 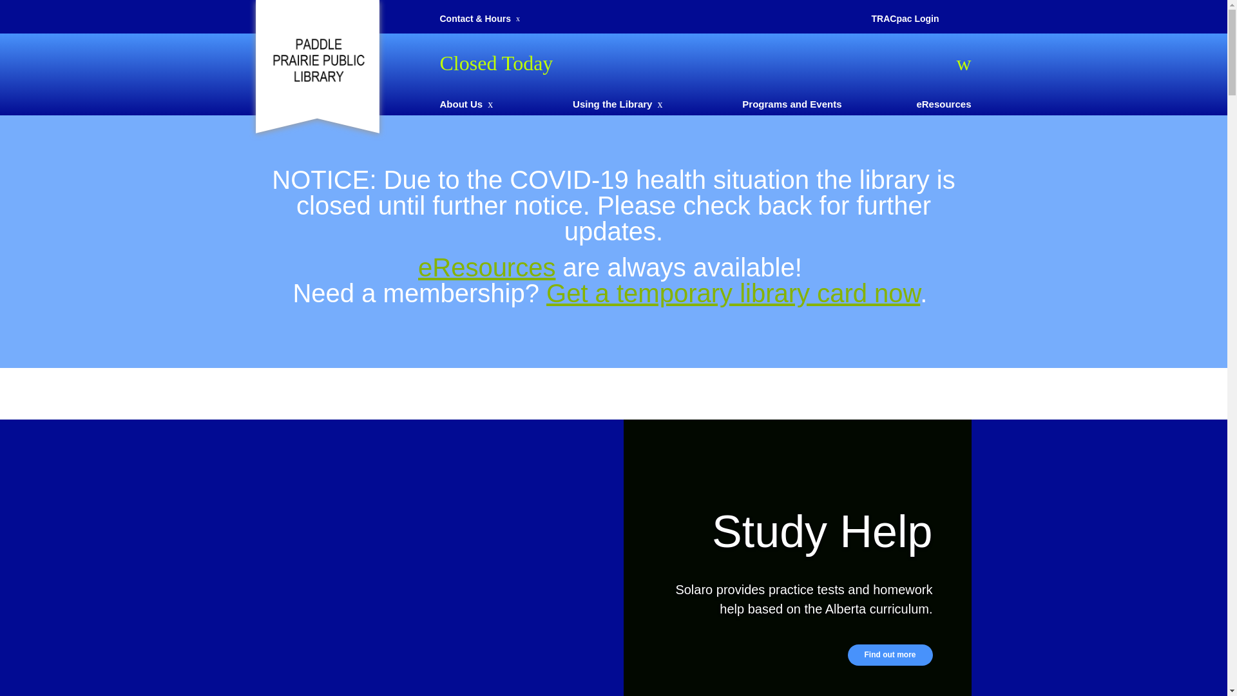 What do you see at coordinates (943, 104) in the screenshot?
I see `eResources` at bounding box center [943, 104].